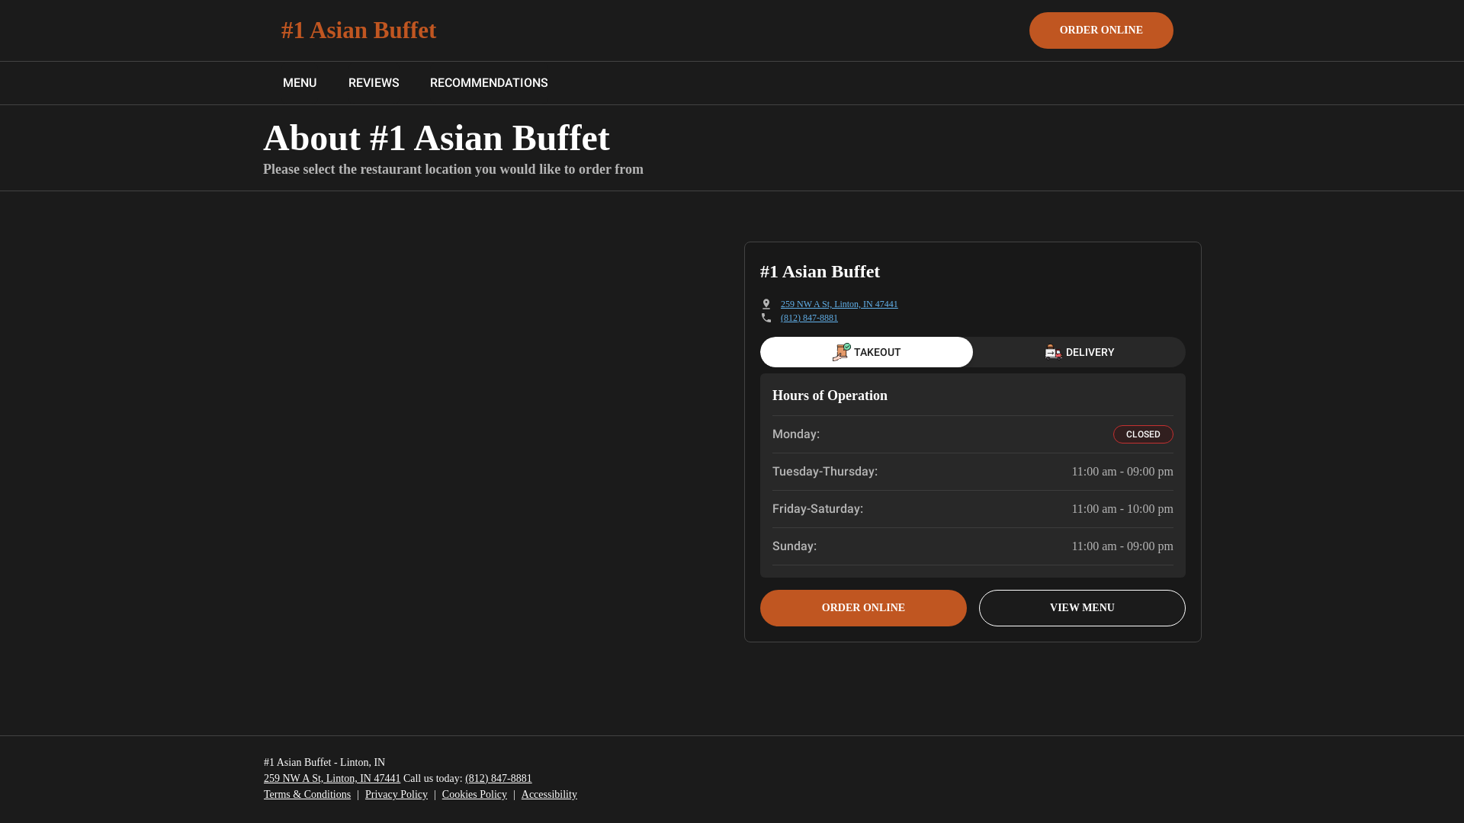 Image resolution: width=1464 pixels, height=823 pixels. Describe the element at coordinates (840, 304) in the screenshot. I see `259 NW A St, Linton, IN 47441` at that location.